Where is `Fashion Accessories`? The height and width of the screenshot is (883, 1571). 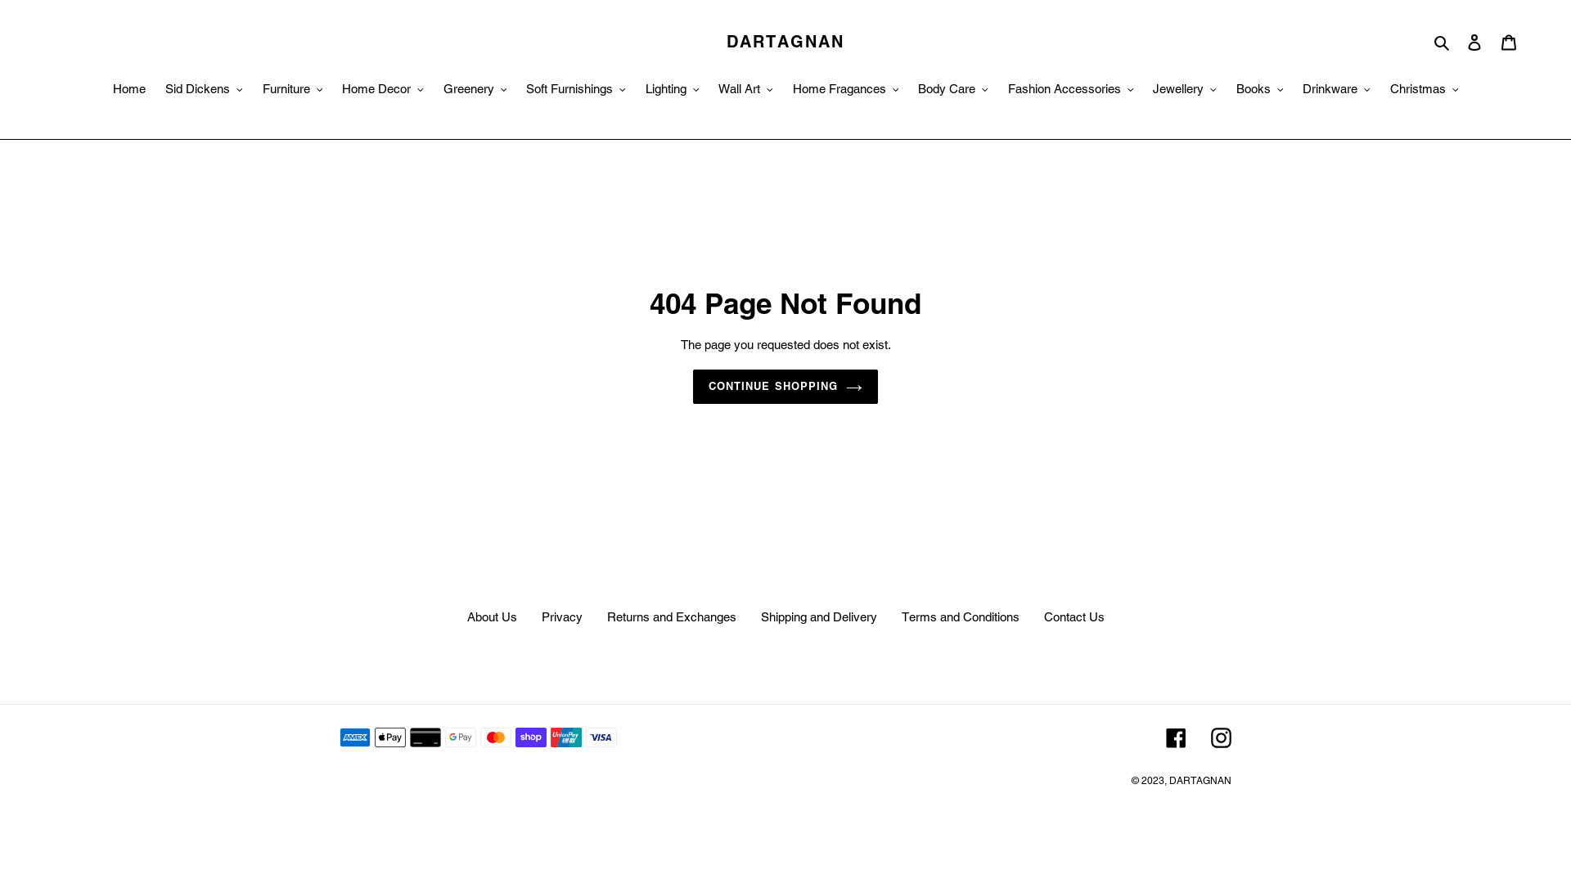 Fashion Accessories is located at coordinates (1071, 91).